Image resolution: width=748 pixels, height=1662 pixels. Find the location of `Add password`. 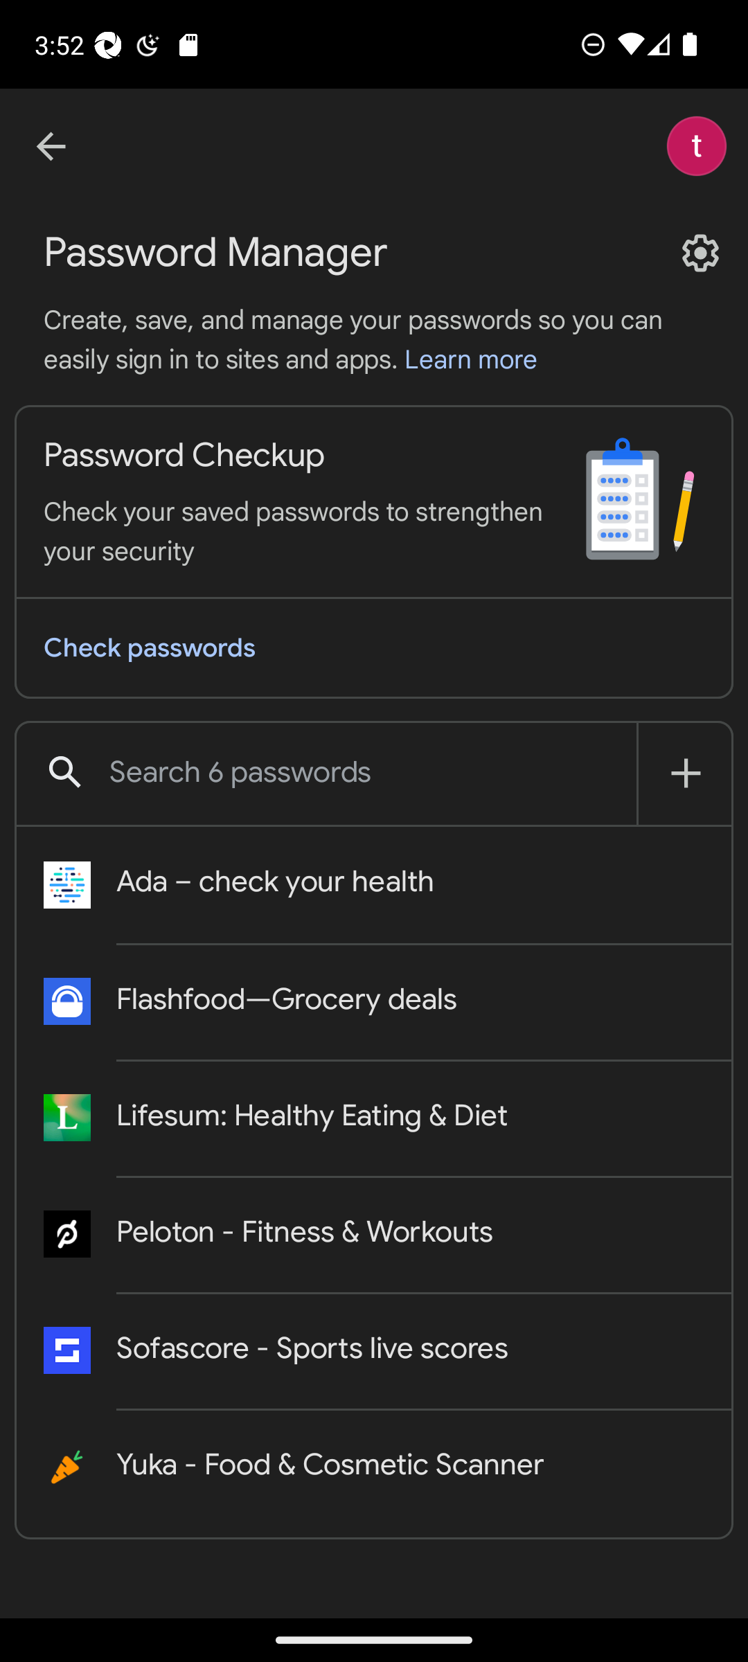

Add password is located at coordinates (686, 773).